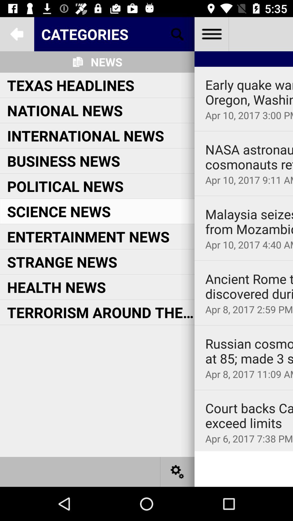 The width and height of the screenshot is (293, 521). Describe the element at coordinates (17, 34) in the screenshot. I see `click arrow to go to previous screen or page` at that location.